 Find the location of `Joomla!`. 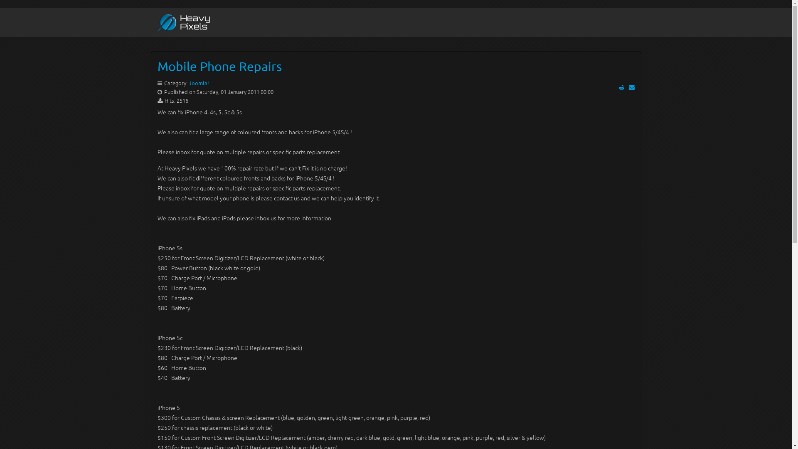

Joomla! is located at coordinates (199, 83).